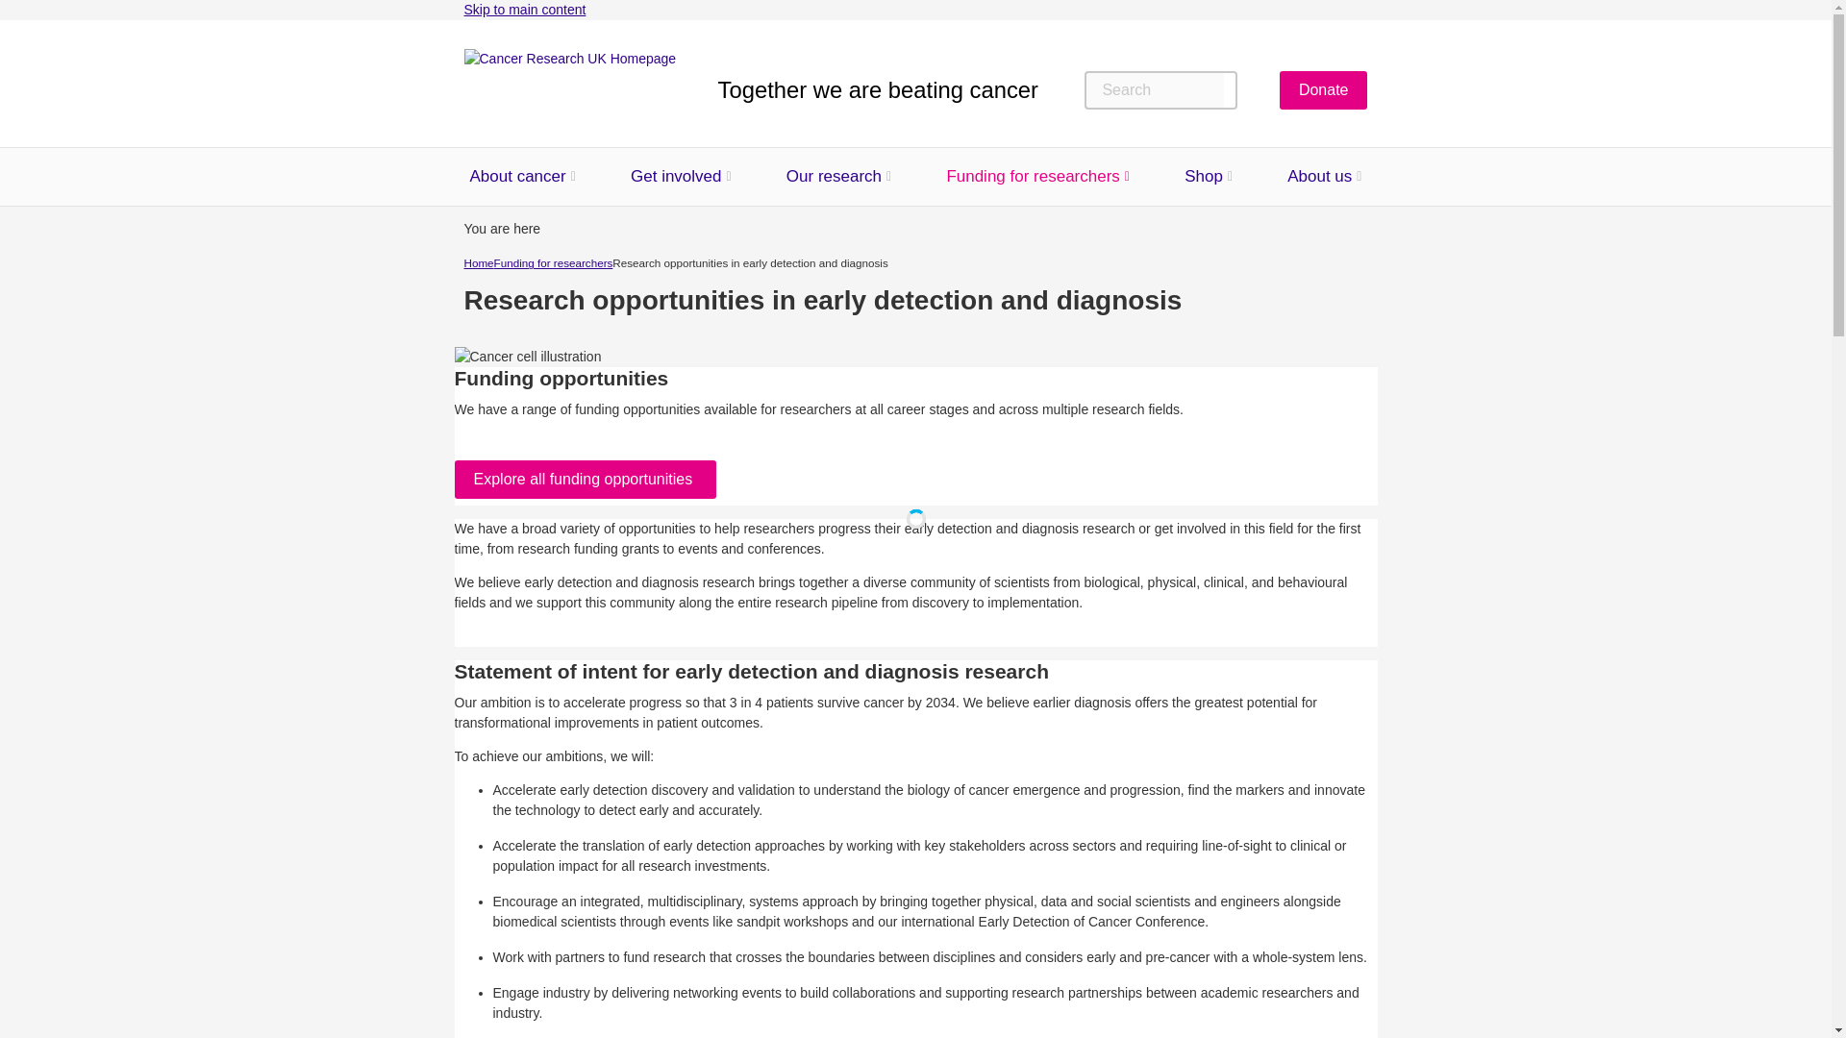 The width and height of the screenshot is (1846, 1038). I want to click on Skip to main content, so click(523, 10).